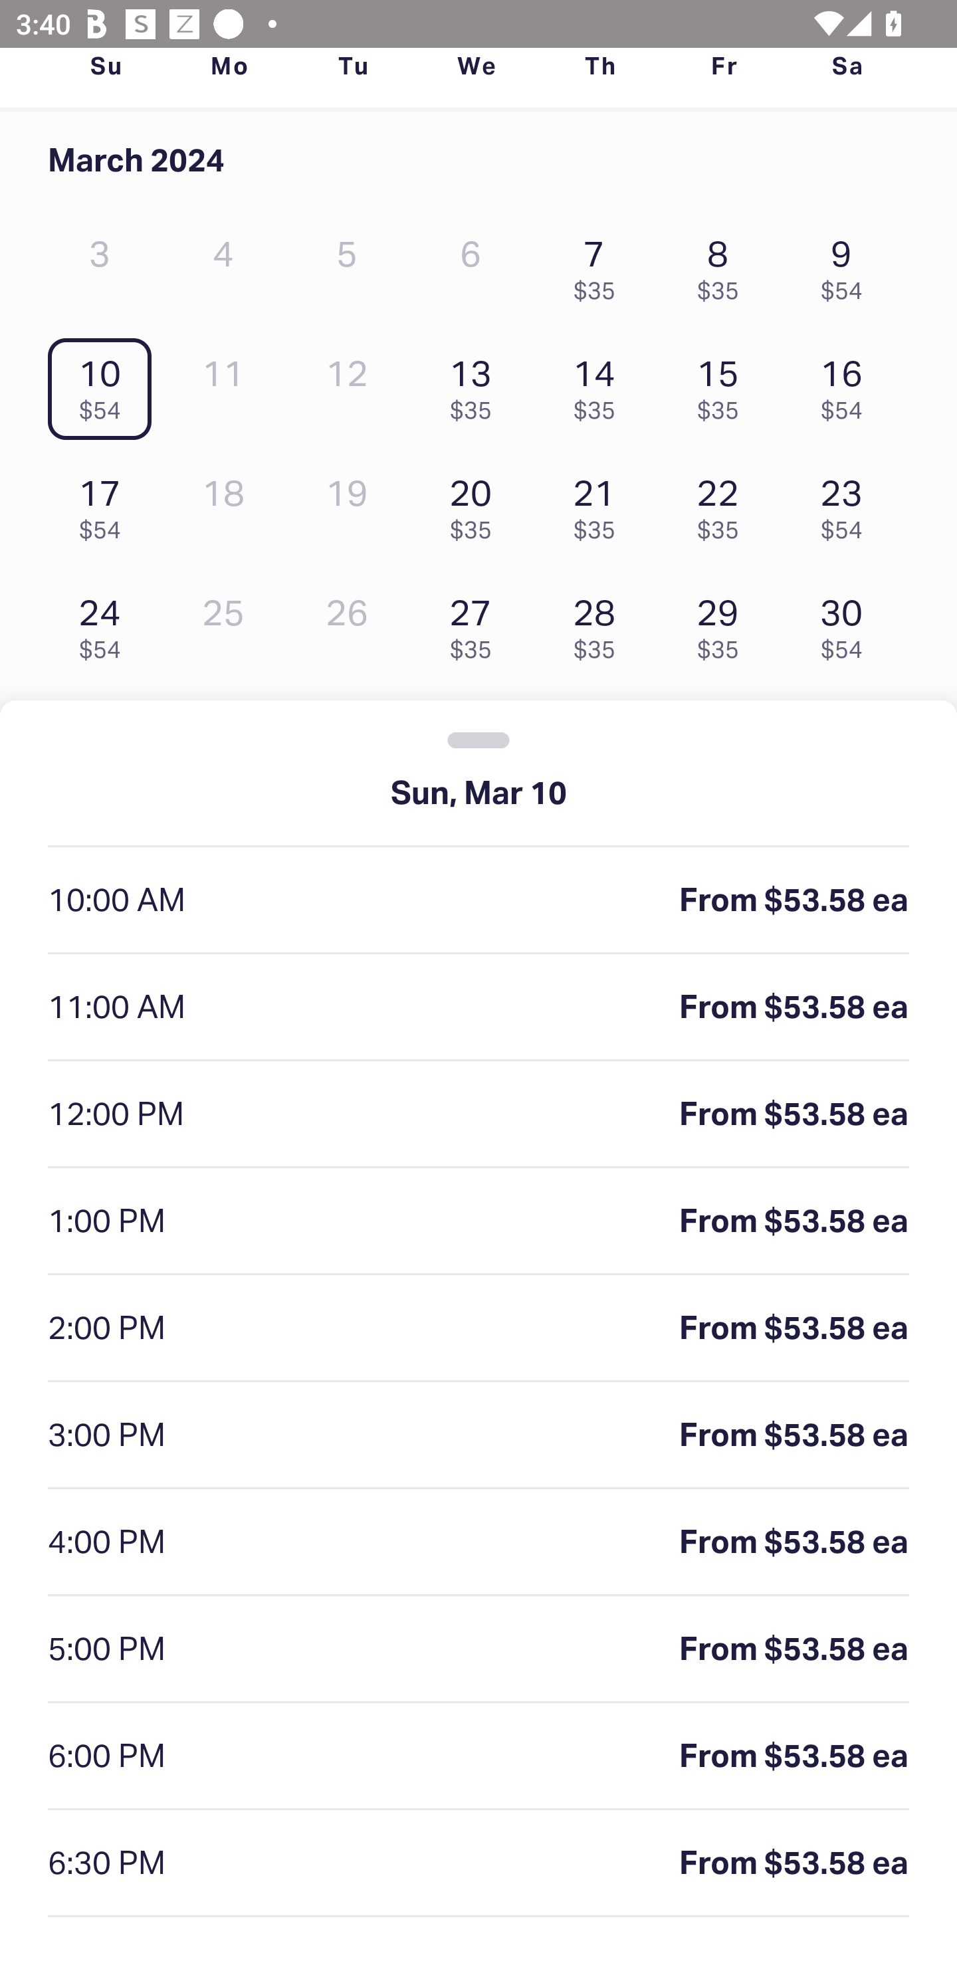 The width and height of the screenshot is (957, 1967). What do you see at coordinates (600, 264) in the screenshot?
I see `7 $35` at bounding box center [600, 264].